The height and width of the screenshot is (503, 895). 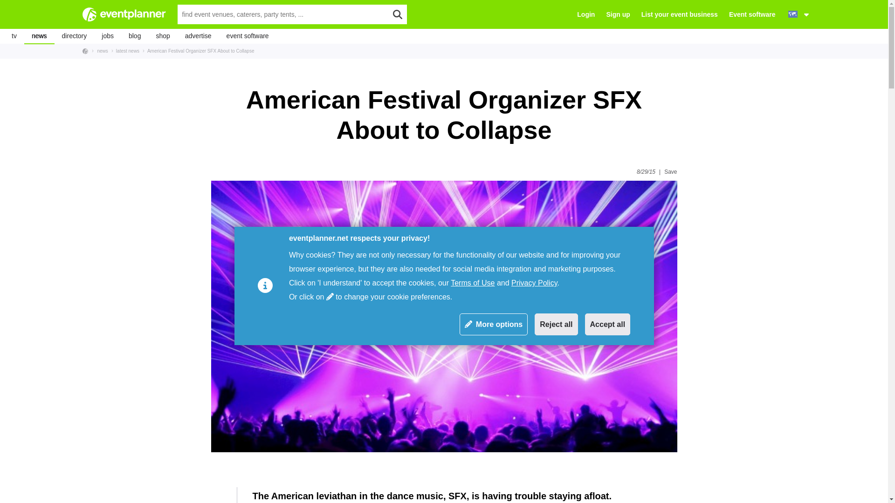 What do you see at coordinates (586, 14) in the screenshot?
I see `Login` at bounding box center [586, 14].